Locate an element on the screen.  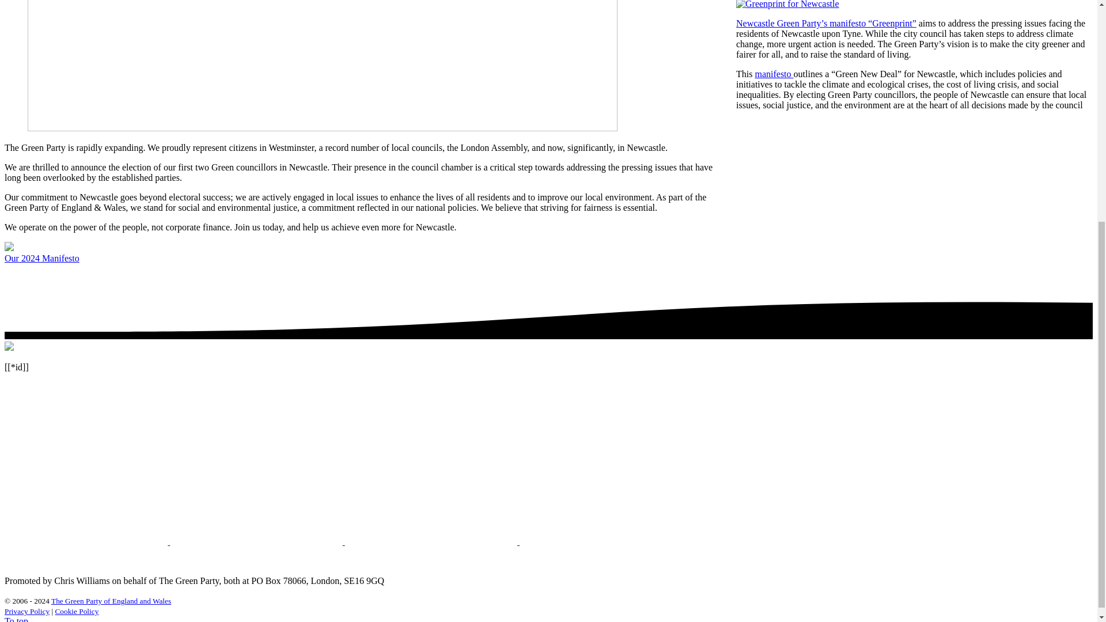
Privacy Policy is located at coordinates (26, 612).